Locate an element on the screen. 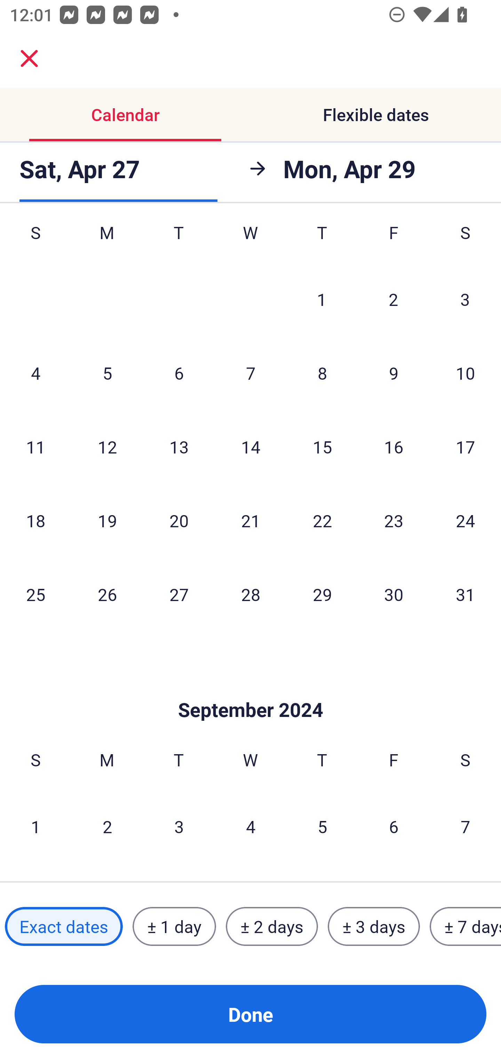  9 Friday, August 9, 2024 is located at coordinates (394, 373).